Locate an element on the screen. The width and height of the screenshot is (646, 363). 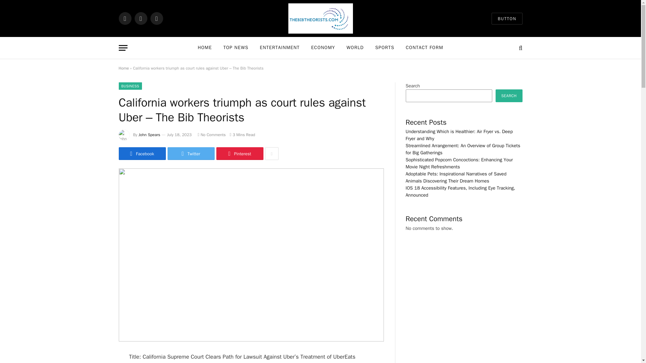
Posts by John Spears is located at coordinates (149, 135).